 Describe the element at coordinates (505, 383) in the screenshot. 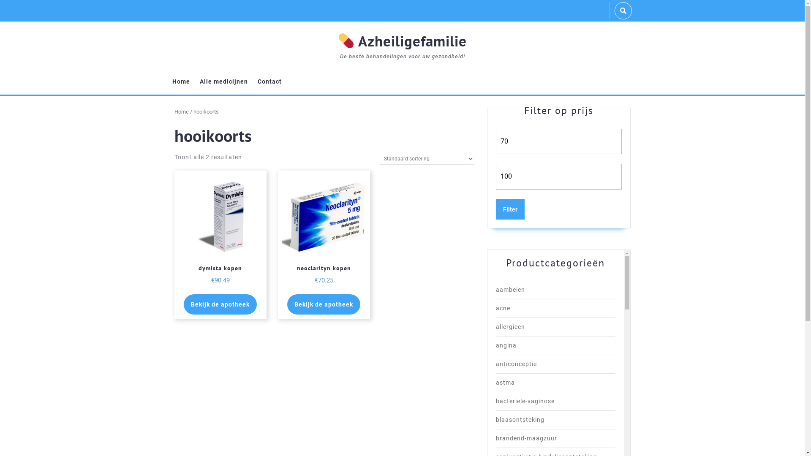

I see `astma` at that location.